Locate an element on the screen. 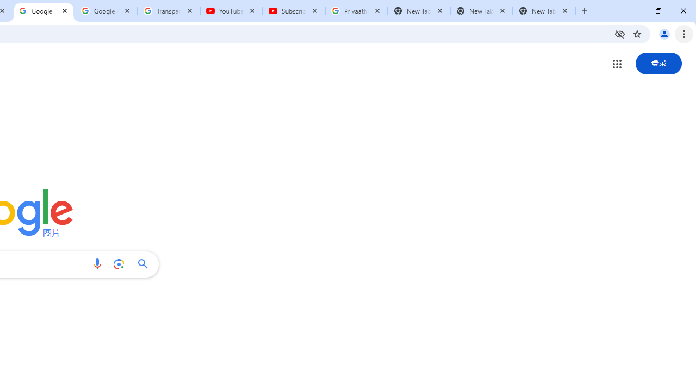  Google Account is located at coordinates (107, 11).